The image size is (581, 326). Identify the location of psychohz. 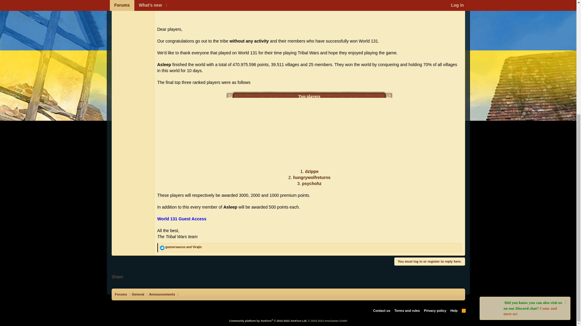
(312, 184).